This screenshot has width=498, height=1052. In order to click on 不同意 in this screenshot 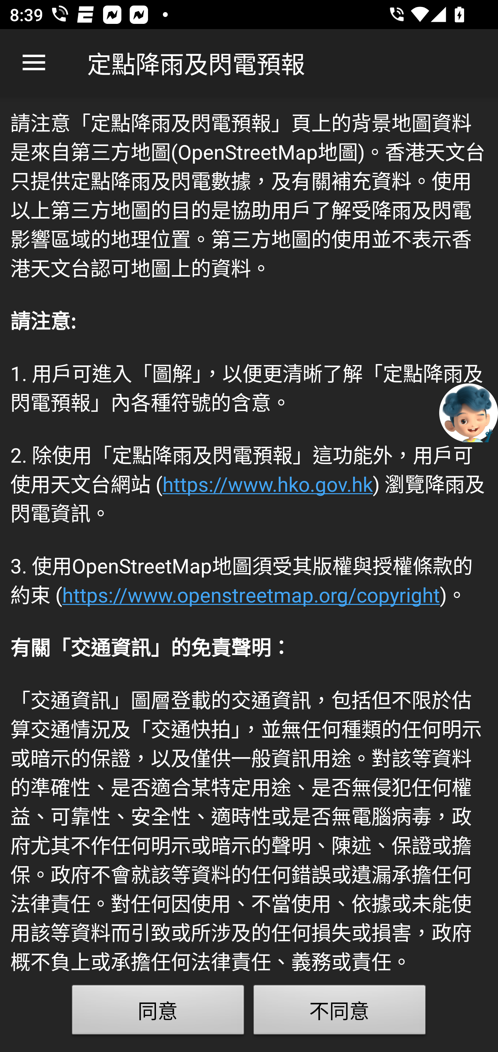, I will do `click(340, 1013)`.